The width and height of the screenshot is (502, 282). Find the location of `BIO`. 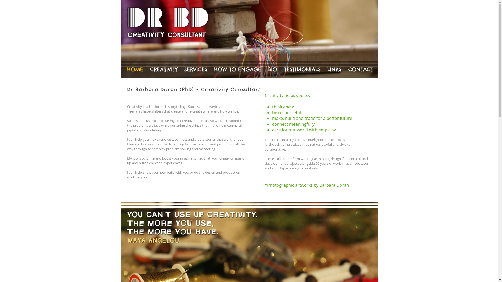

BIO is located at coordinates (272, 69).